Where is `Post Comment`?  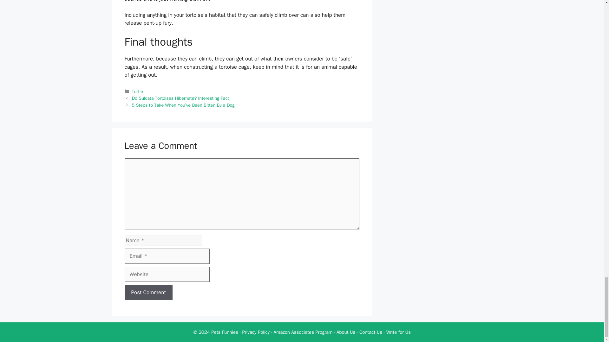 Post Comment is located at coordinates (148, 293).